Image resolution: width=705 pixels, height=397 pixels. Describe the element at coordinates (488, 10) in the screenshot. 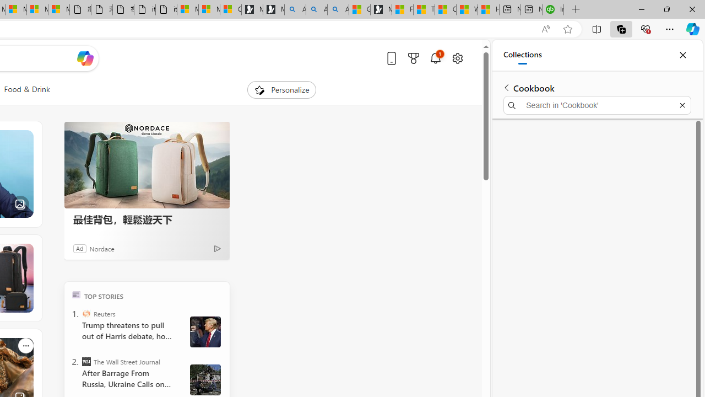

I see `How to Use a TV as a Computer Monitor` at that location.